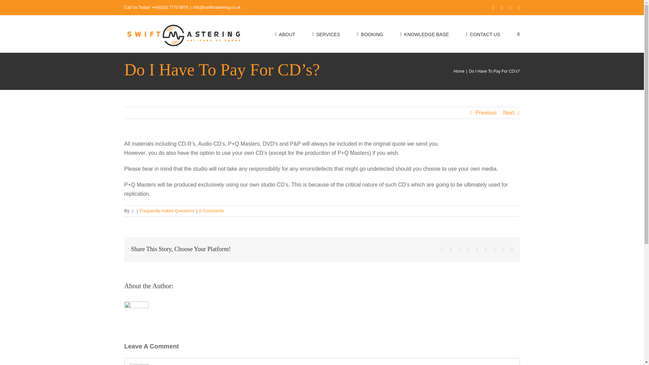  I want to click on 0 Comments, so click(212, 210).